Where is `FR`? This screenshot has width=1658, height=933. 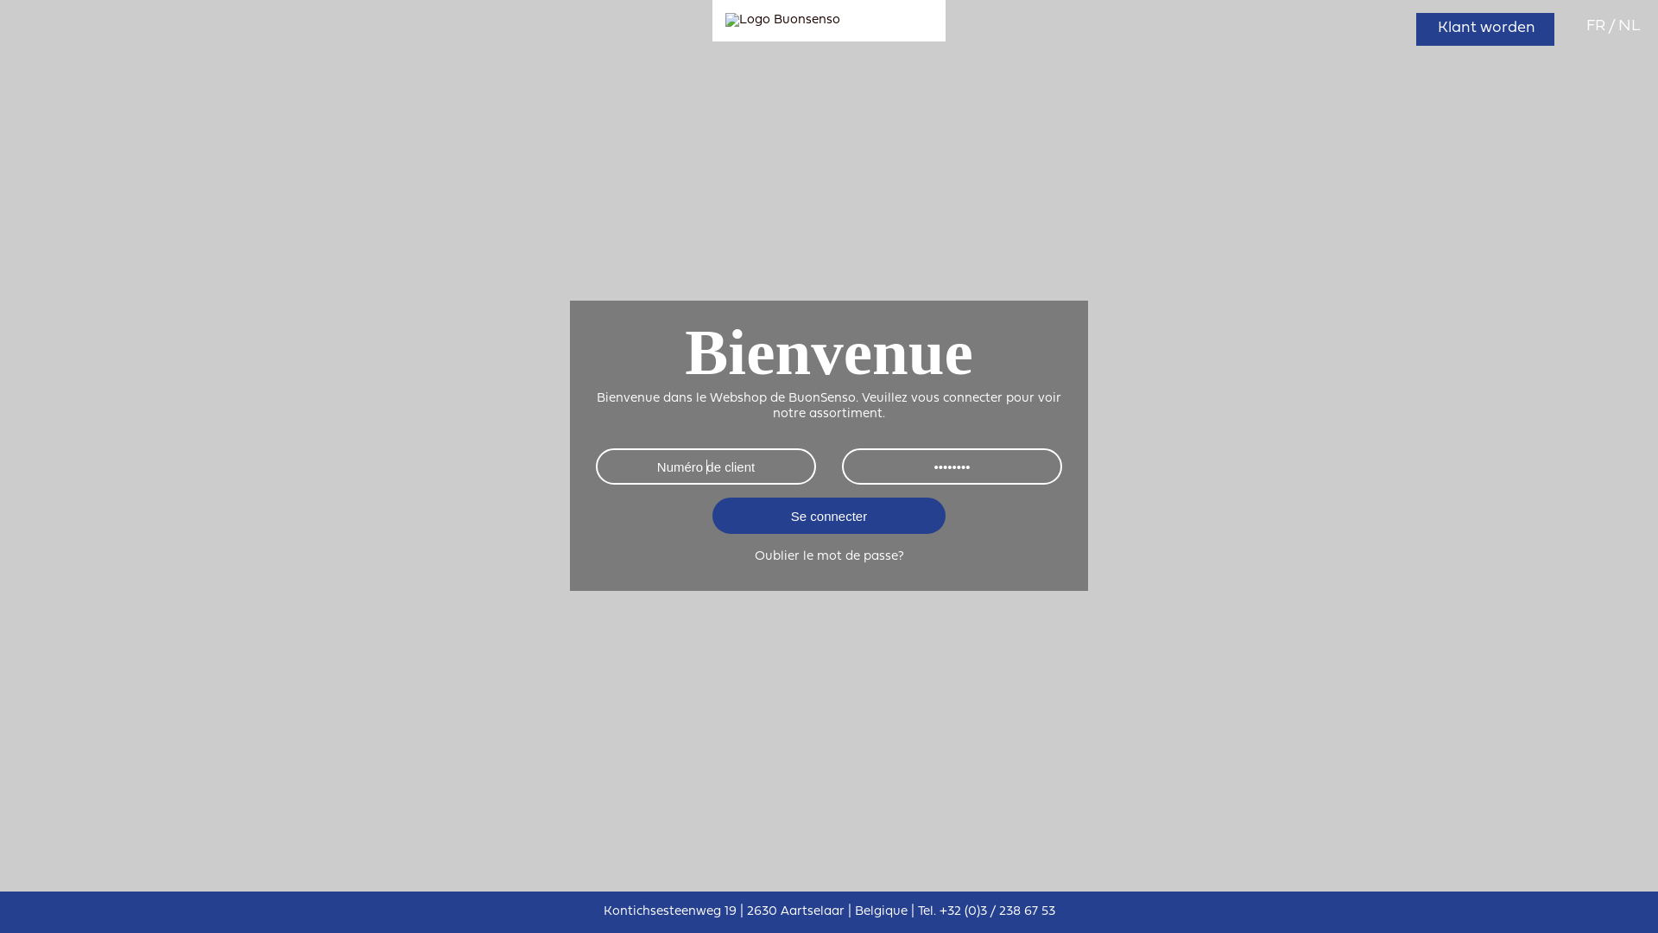
FR is located at coordinates (1598, 26).